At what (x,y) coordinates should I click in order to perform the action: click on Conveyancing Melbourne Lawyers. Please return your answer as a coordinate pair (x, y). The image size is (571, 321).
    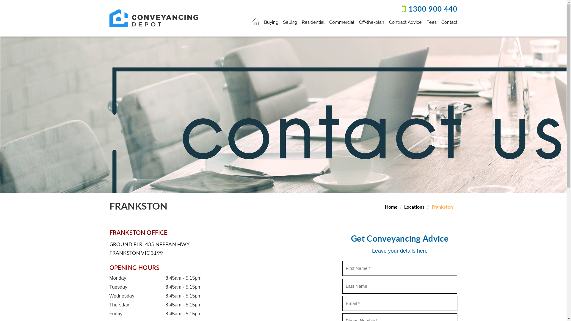
    Looking at the image, I should click on (154, 18).